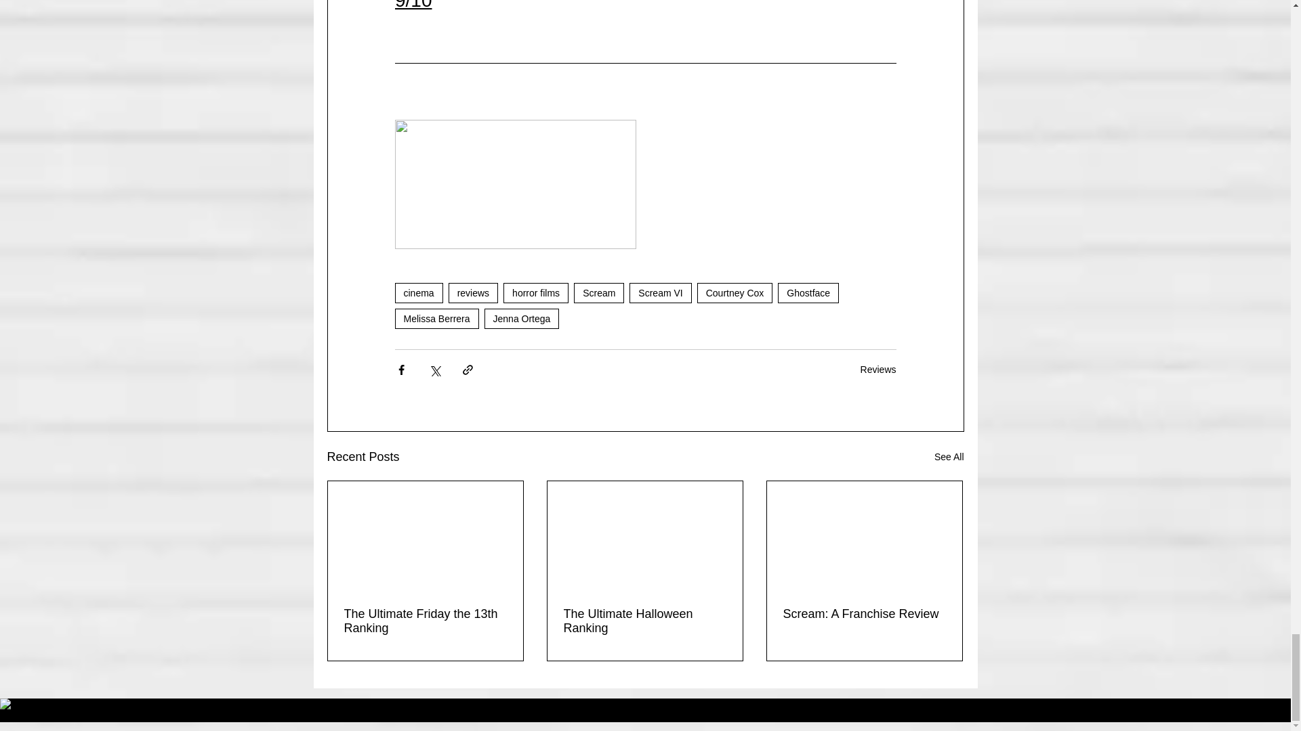  Describe the element at coordinates (436, 318) in the screenshot. I see `Melissa Berrera` at that location.